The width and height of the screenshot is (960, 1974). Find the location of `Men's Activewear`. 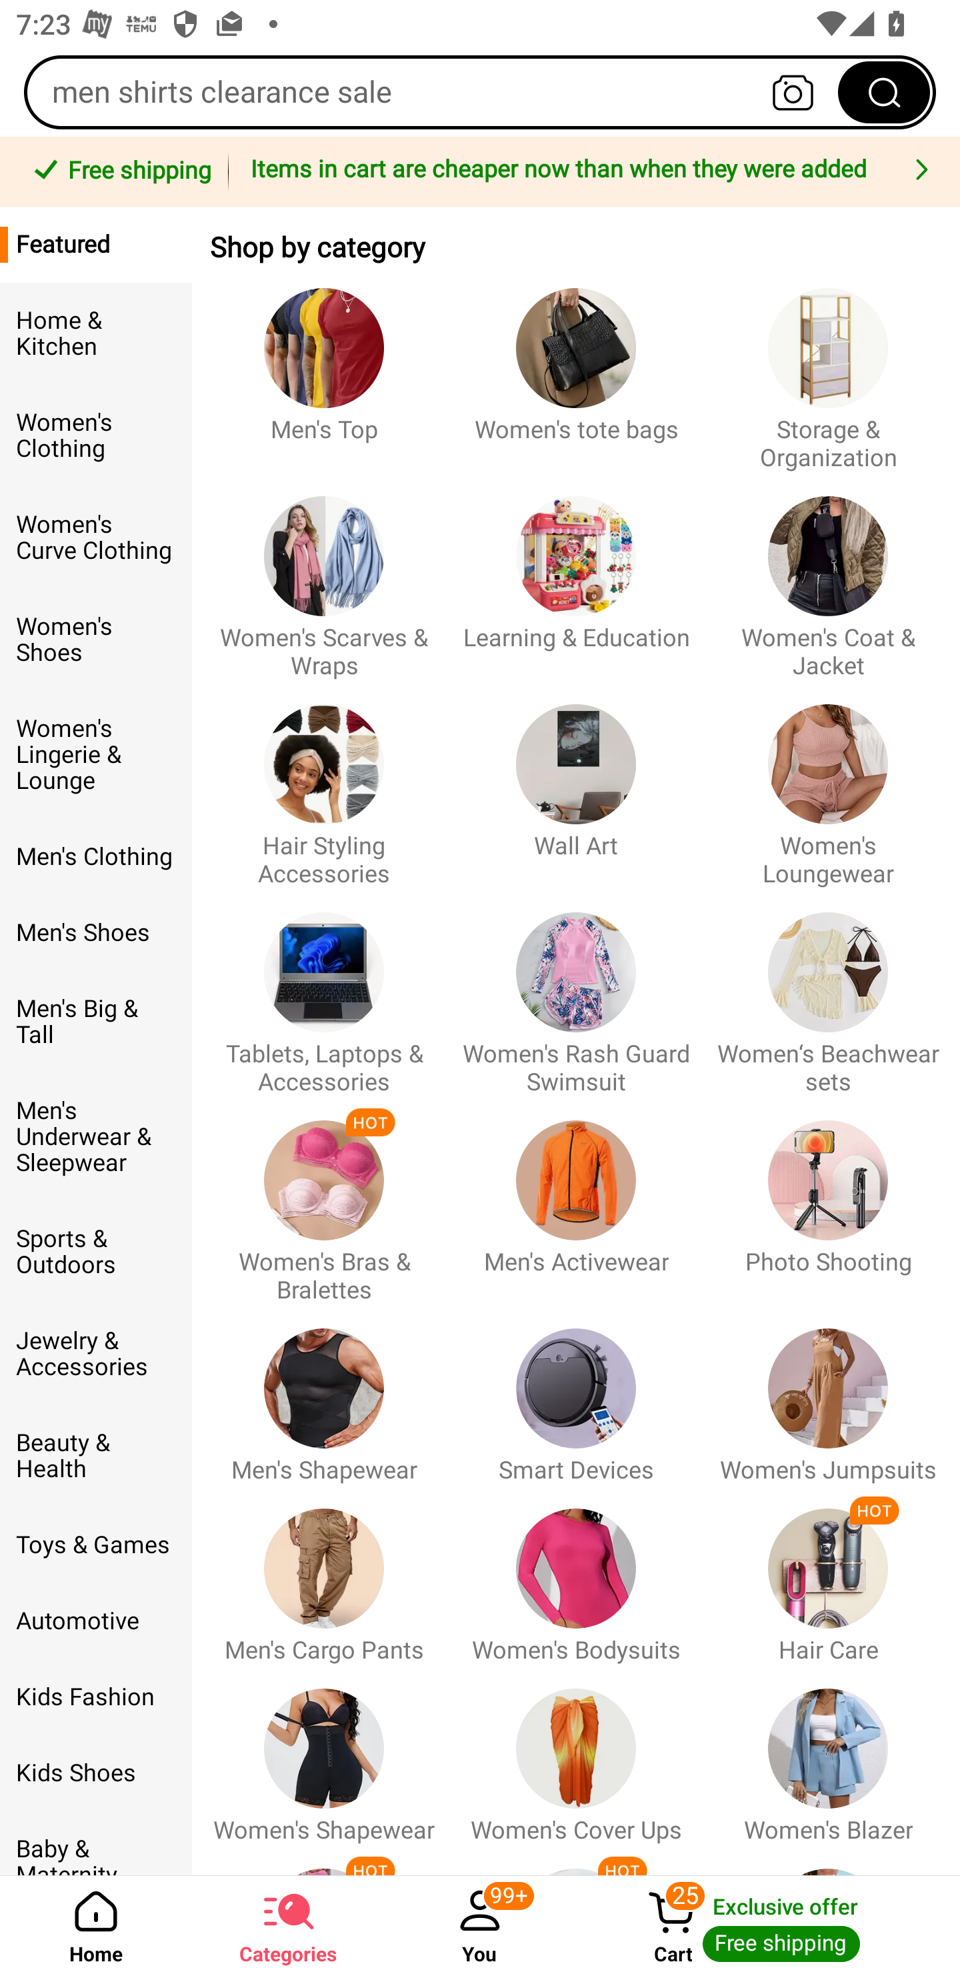

Men's Activewear is located at coordinates (576, 1200).